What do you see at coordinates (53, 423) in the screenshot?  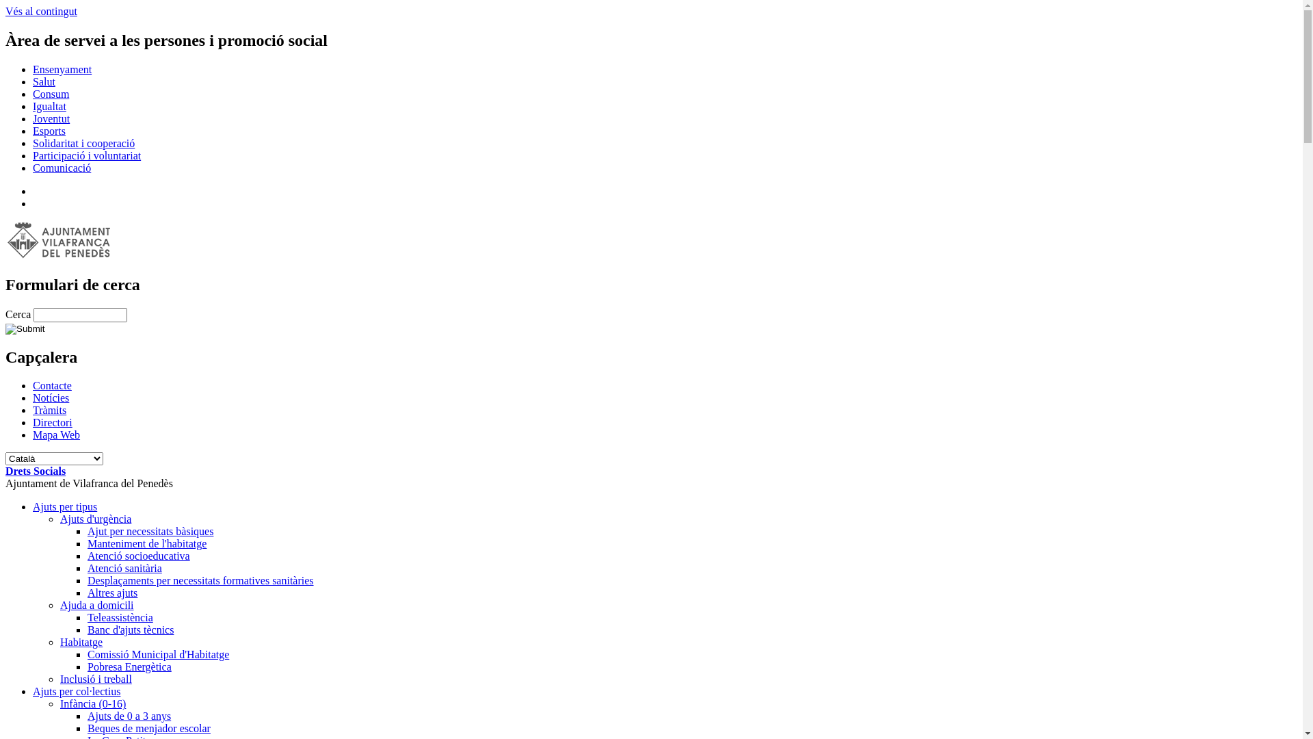 I see `Directori` at bounding box center [53, 423].